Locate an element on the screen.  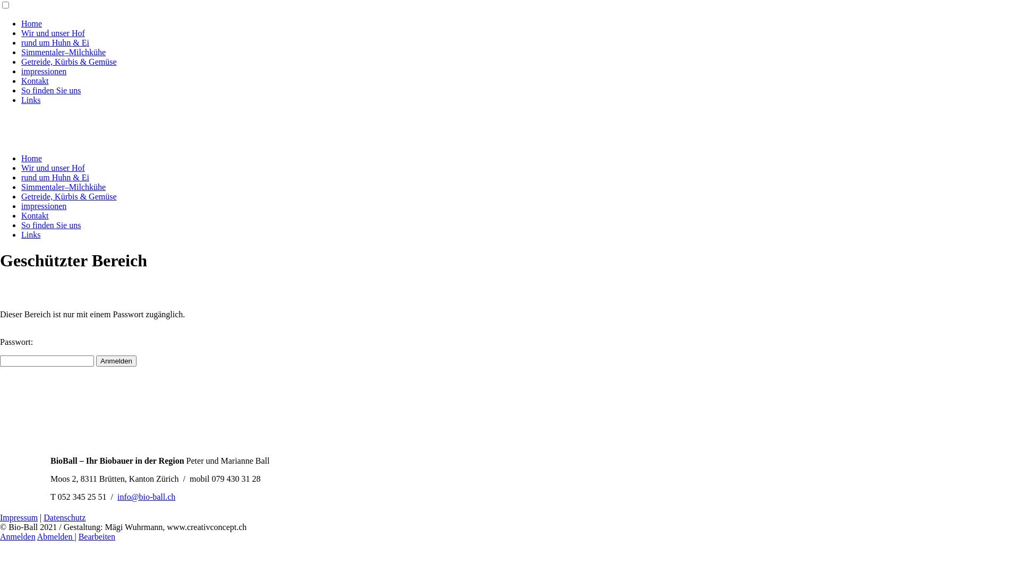
Kontakt is located at coordinates (35, 215).